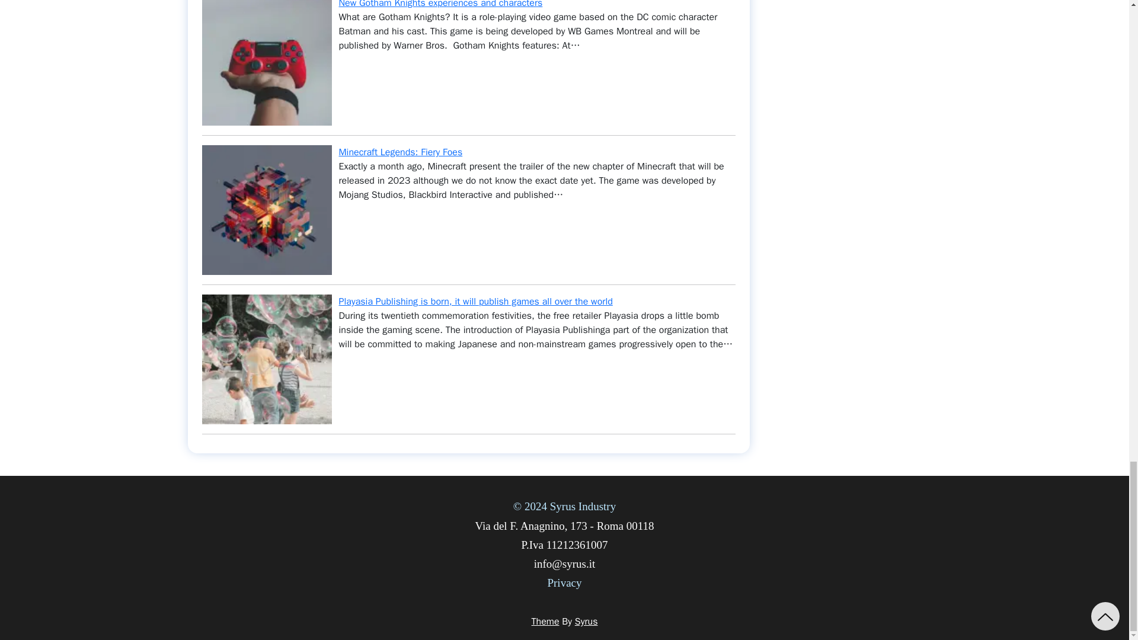  What do you see at coordinates (401, 152) in the screenshot?
I see `Minecraft Legends: Fiery Foes` at bounding box center [401, 152].